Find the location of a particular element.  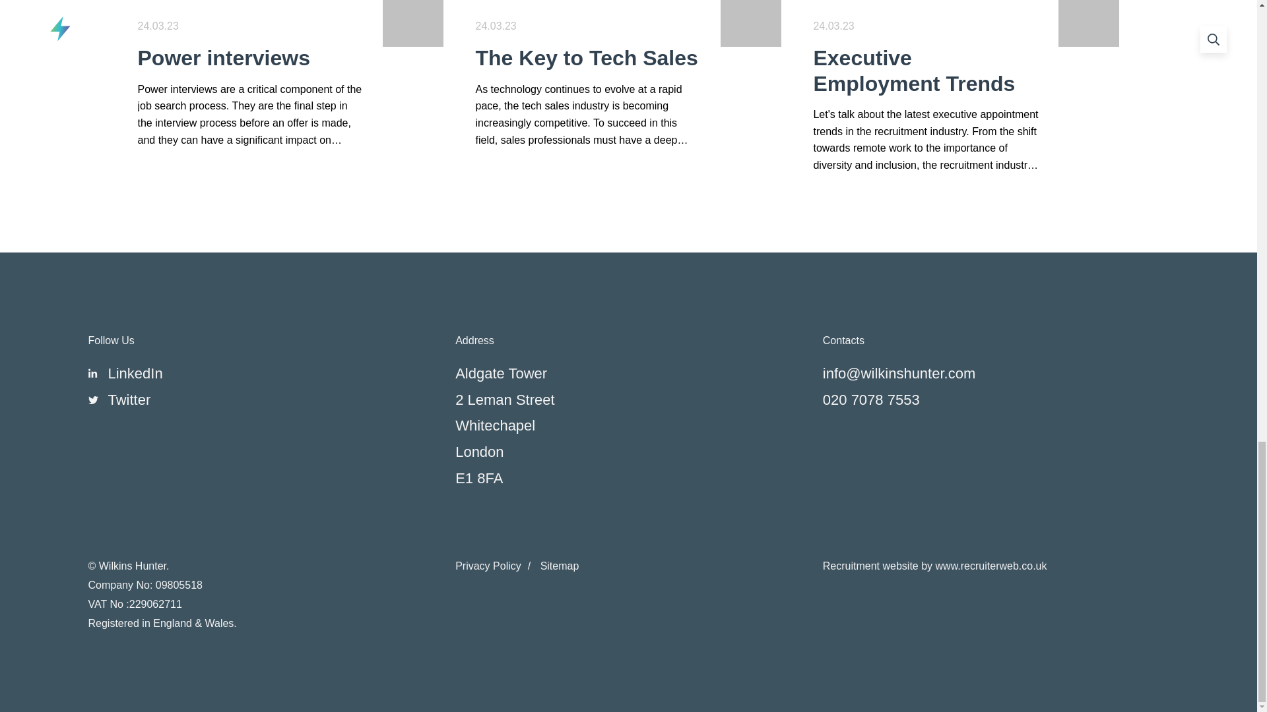

LinkedIn is located at coordinates (135, 373).